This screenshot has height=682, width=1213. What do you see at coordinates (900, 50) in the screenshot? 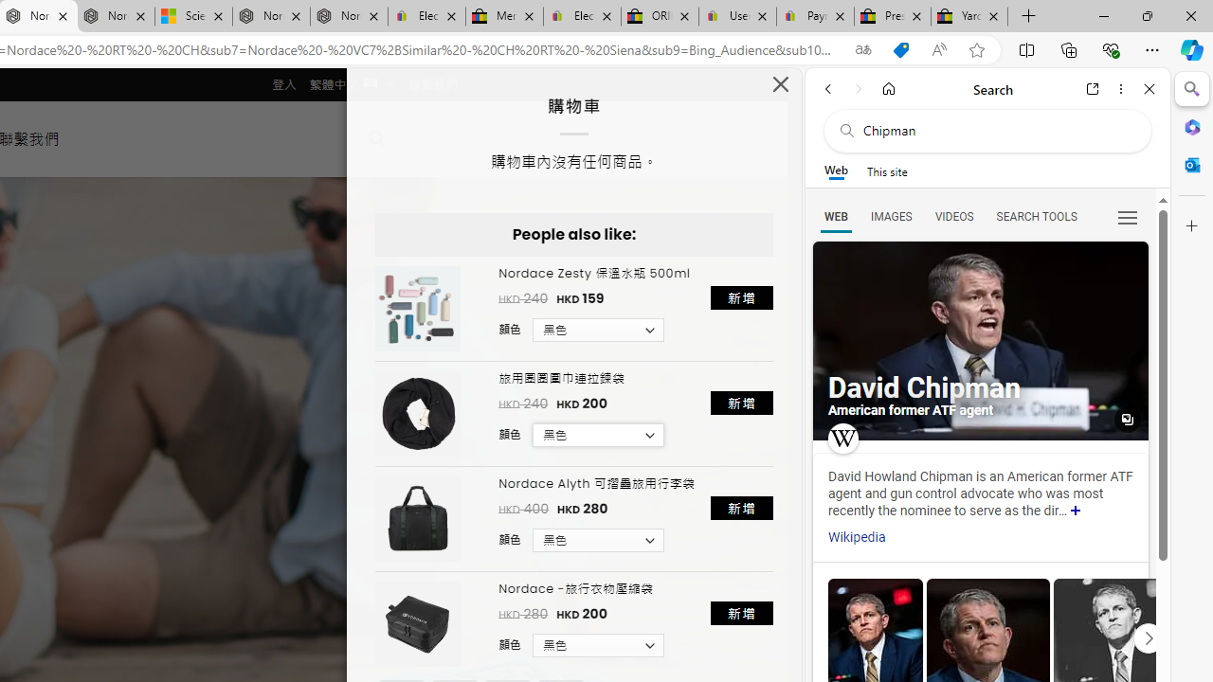
I see `This site has coupons! Shopping in Microsoft Edge` at bounding box center [900, 50].